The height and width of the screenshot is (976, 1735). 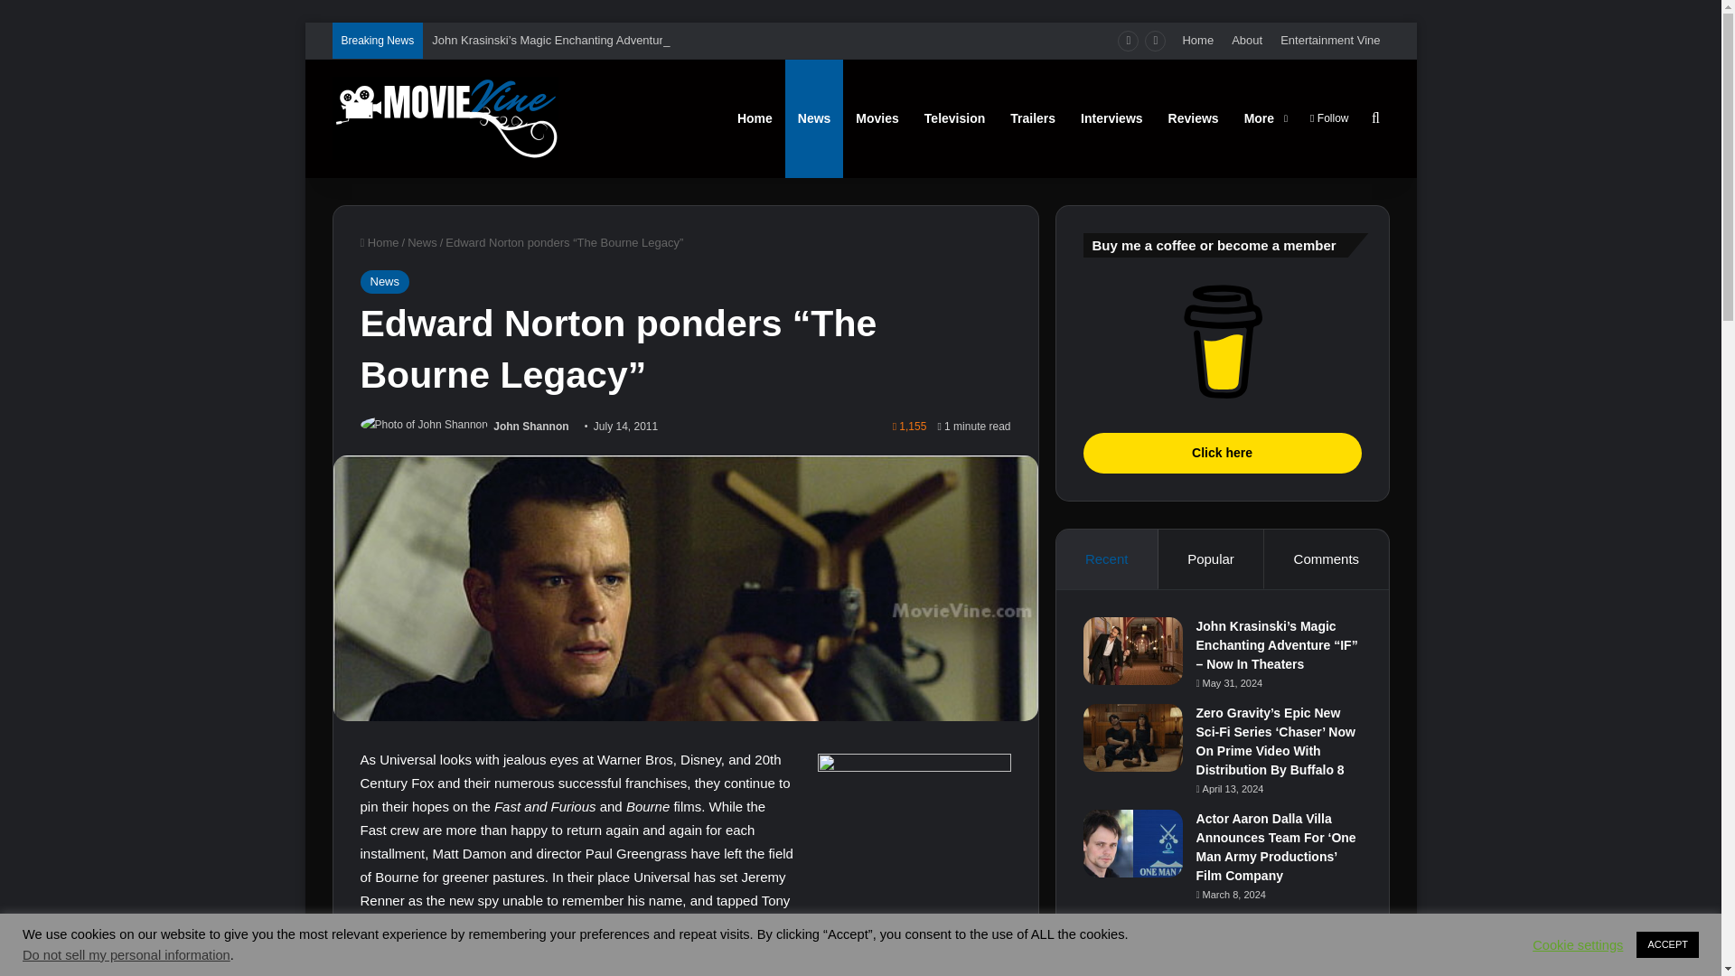 What do you see at coordinates (1247, 40) in the screenshot?
I see `About` at bounding box center [1247, 40].